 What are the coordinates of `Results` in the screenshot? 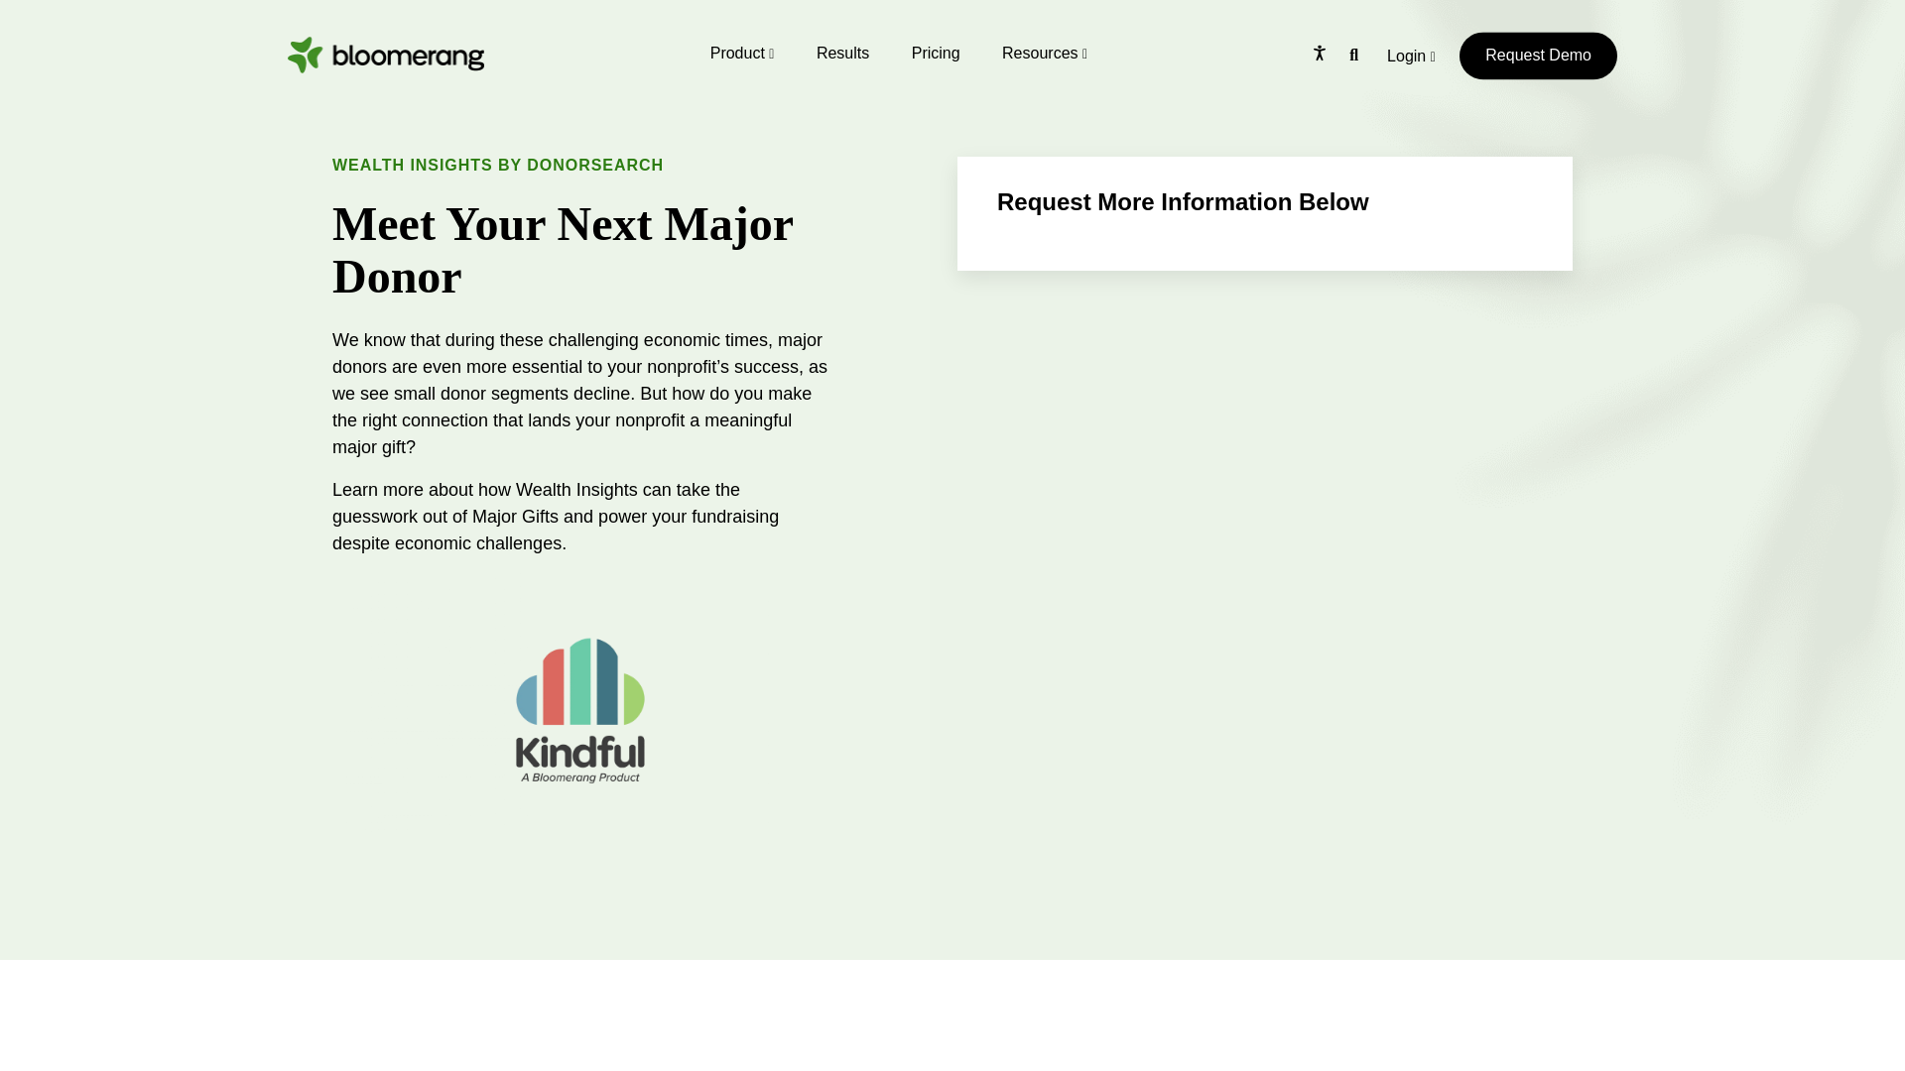 It's located at (842, 53).